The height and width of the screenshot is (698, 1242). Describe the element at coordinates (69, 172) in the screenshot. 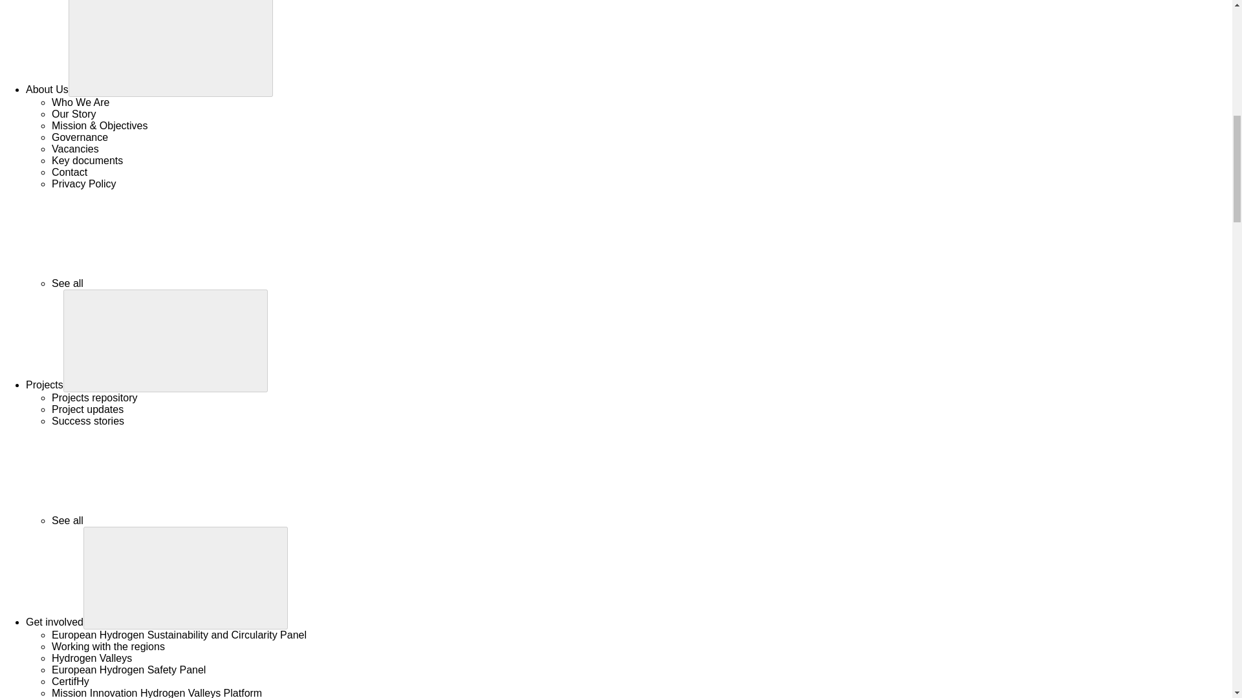

I see `Contact` at that location.